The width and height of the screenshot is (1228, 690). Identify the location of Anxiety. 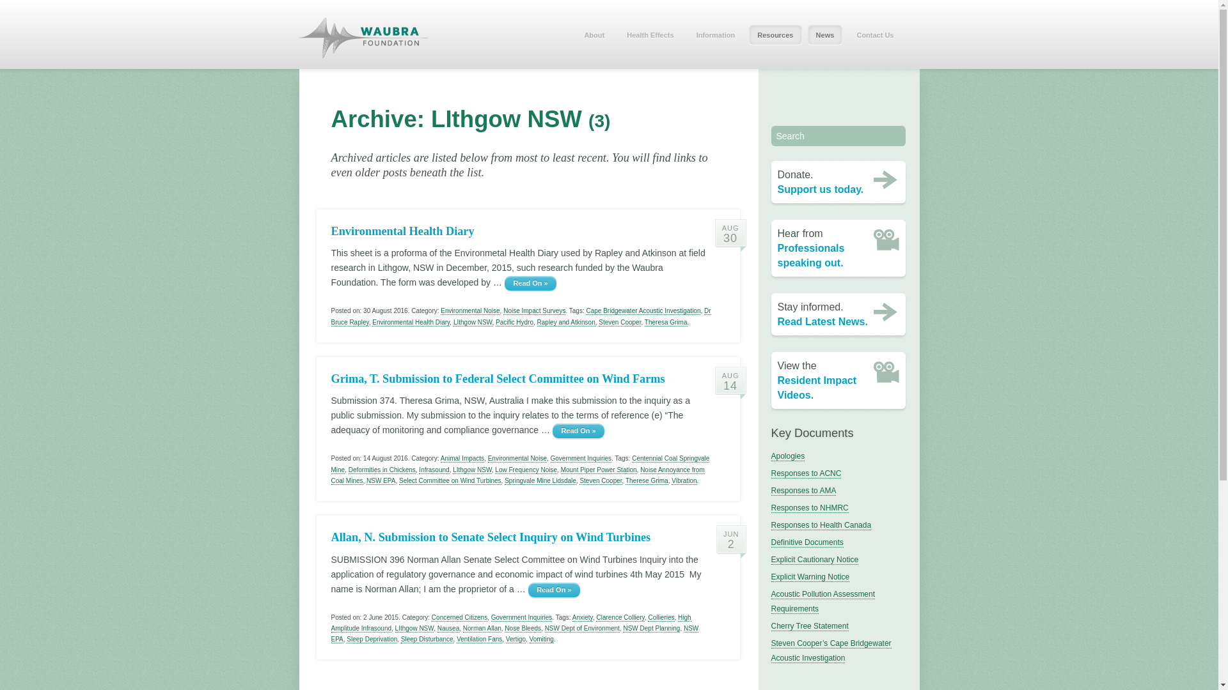
(583, 618).